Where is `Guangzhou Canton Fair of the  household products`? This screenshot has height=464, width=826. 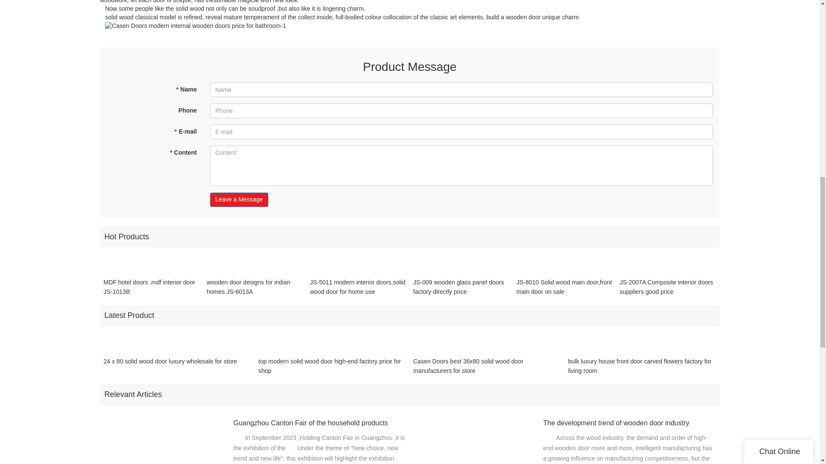
Guangzhou Canton Fair of the  household products is located at coordinates (319, 423).